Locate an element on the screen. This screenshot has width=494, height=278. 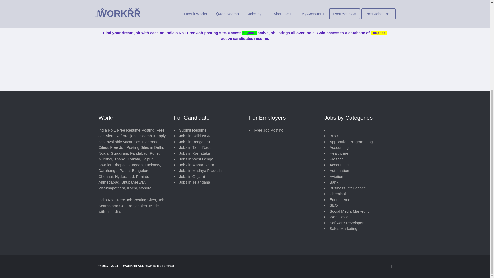
Jobs in Bengaluru is located at coordinates (195, 142).